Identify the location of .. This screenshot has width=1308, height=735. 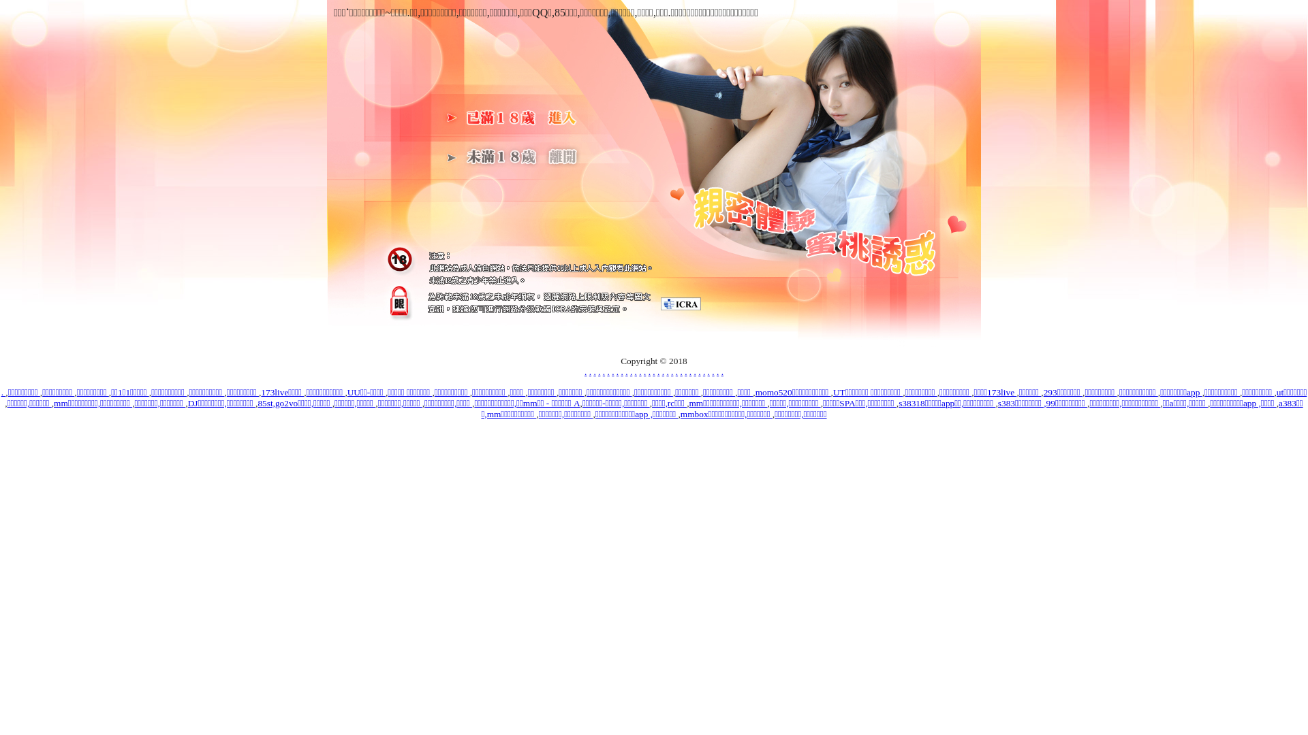
(644, 372).